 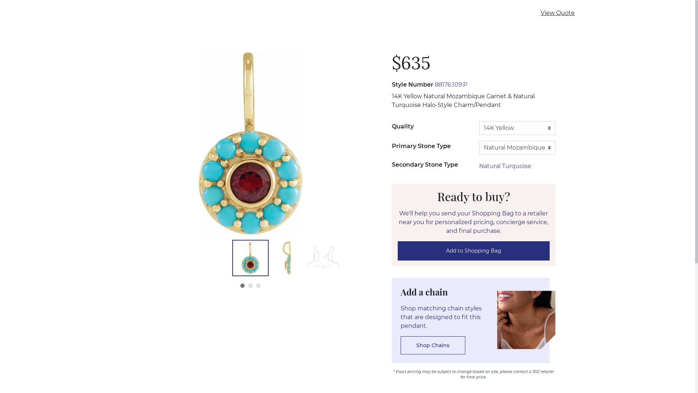 What do you see at coordinates (474, 251) in the screenshot?
I see `Add to Shopping Bag` at bounding box center [474, 251].